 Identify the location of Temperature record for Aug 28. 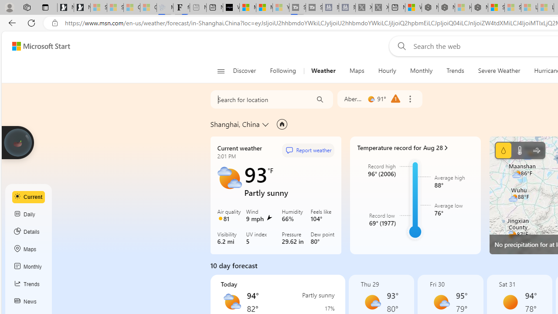
(415, 148).